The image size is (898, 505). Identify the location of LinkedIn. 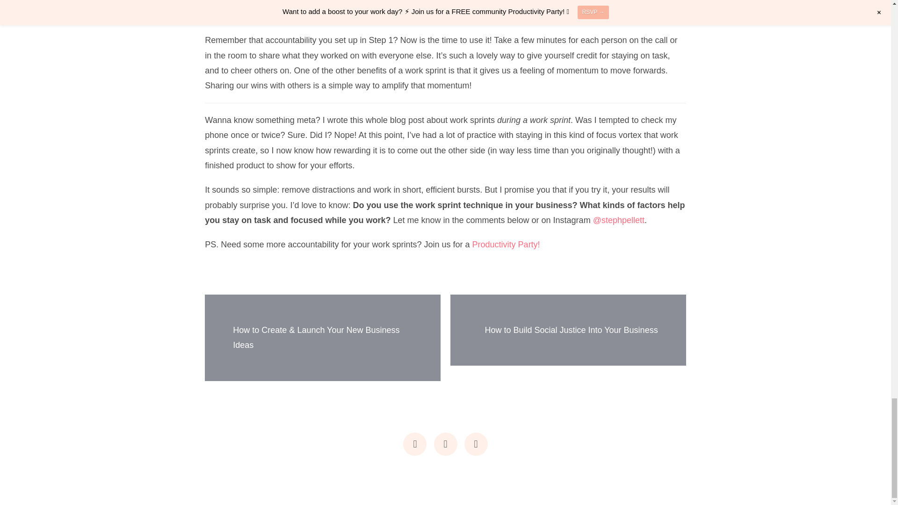
(476, 444).